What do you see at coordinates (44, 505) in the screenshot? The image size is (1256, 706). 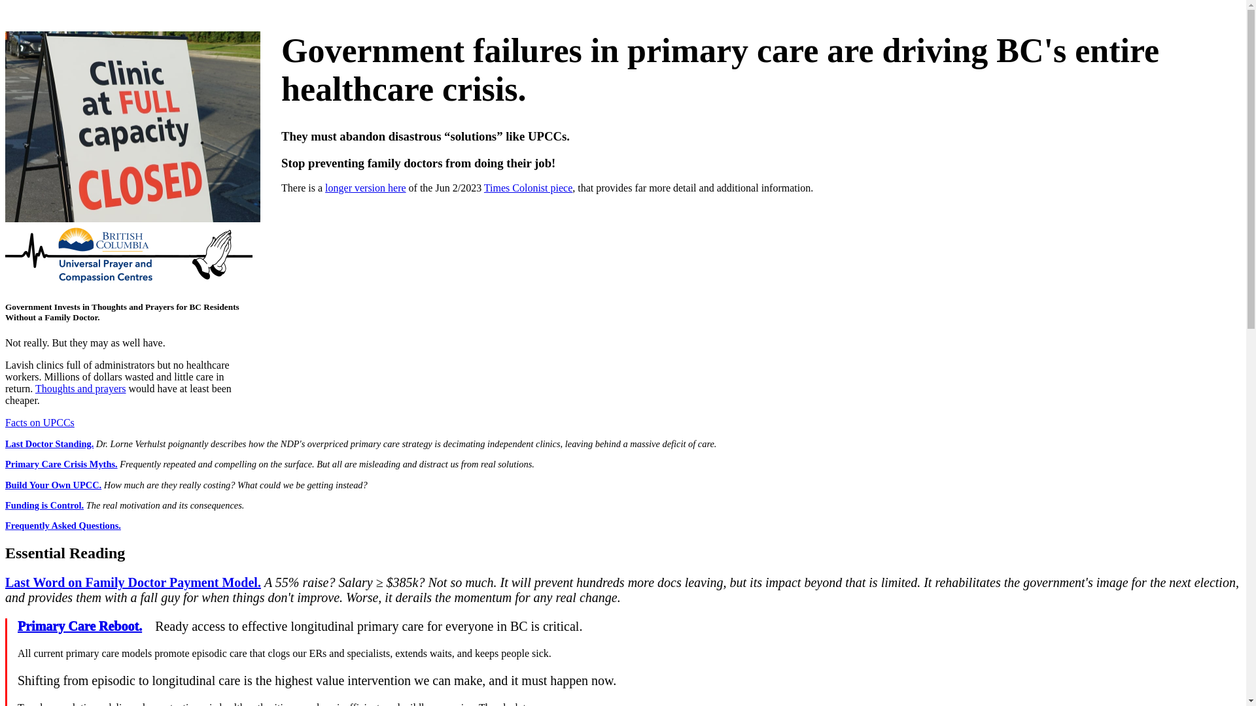 I see `Funding is Control.` at bounding box center [44, 505].